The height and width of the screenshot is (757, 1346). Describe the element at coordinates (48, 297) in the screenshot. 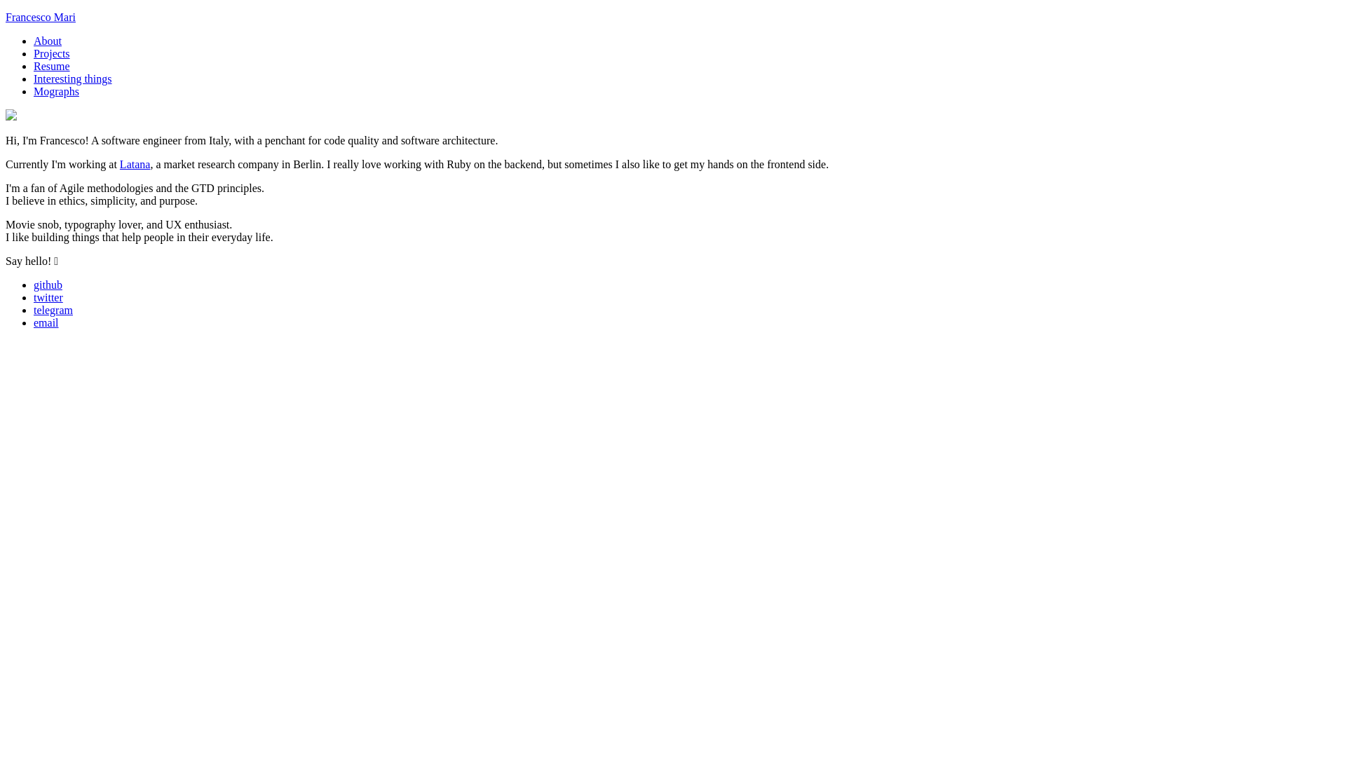

I see `twitter` at that location.